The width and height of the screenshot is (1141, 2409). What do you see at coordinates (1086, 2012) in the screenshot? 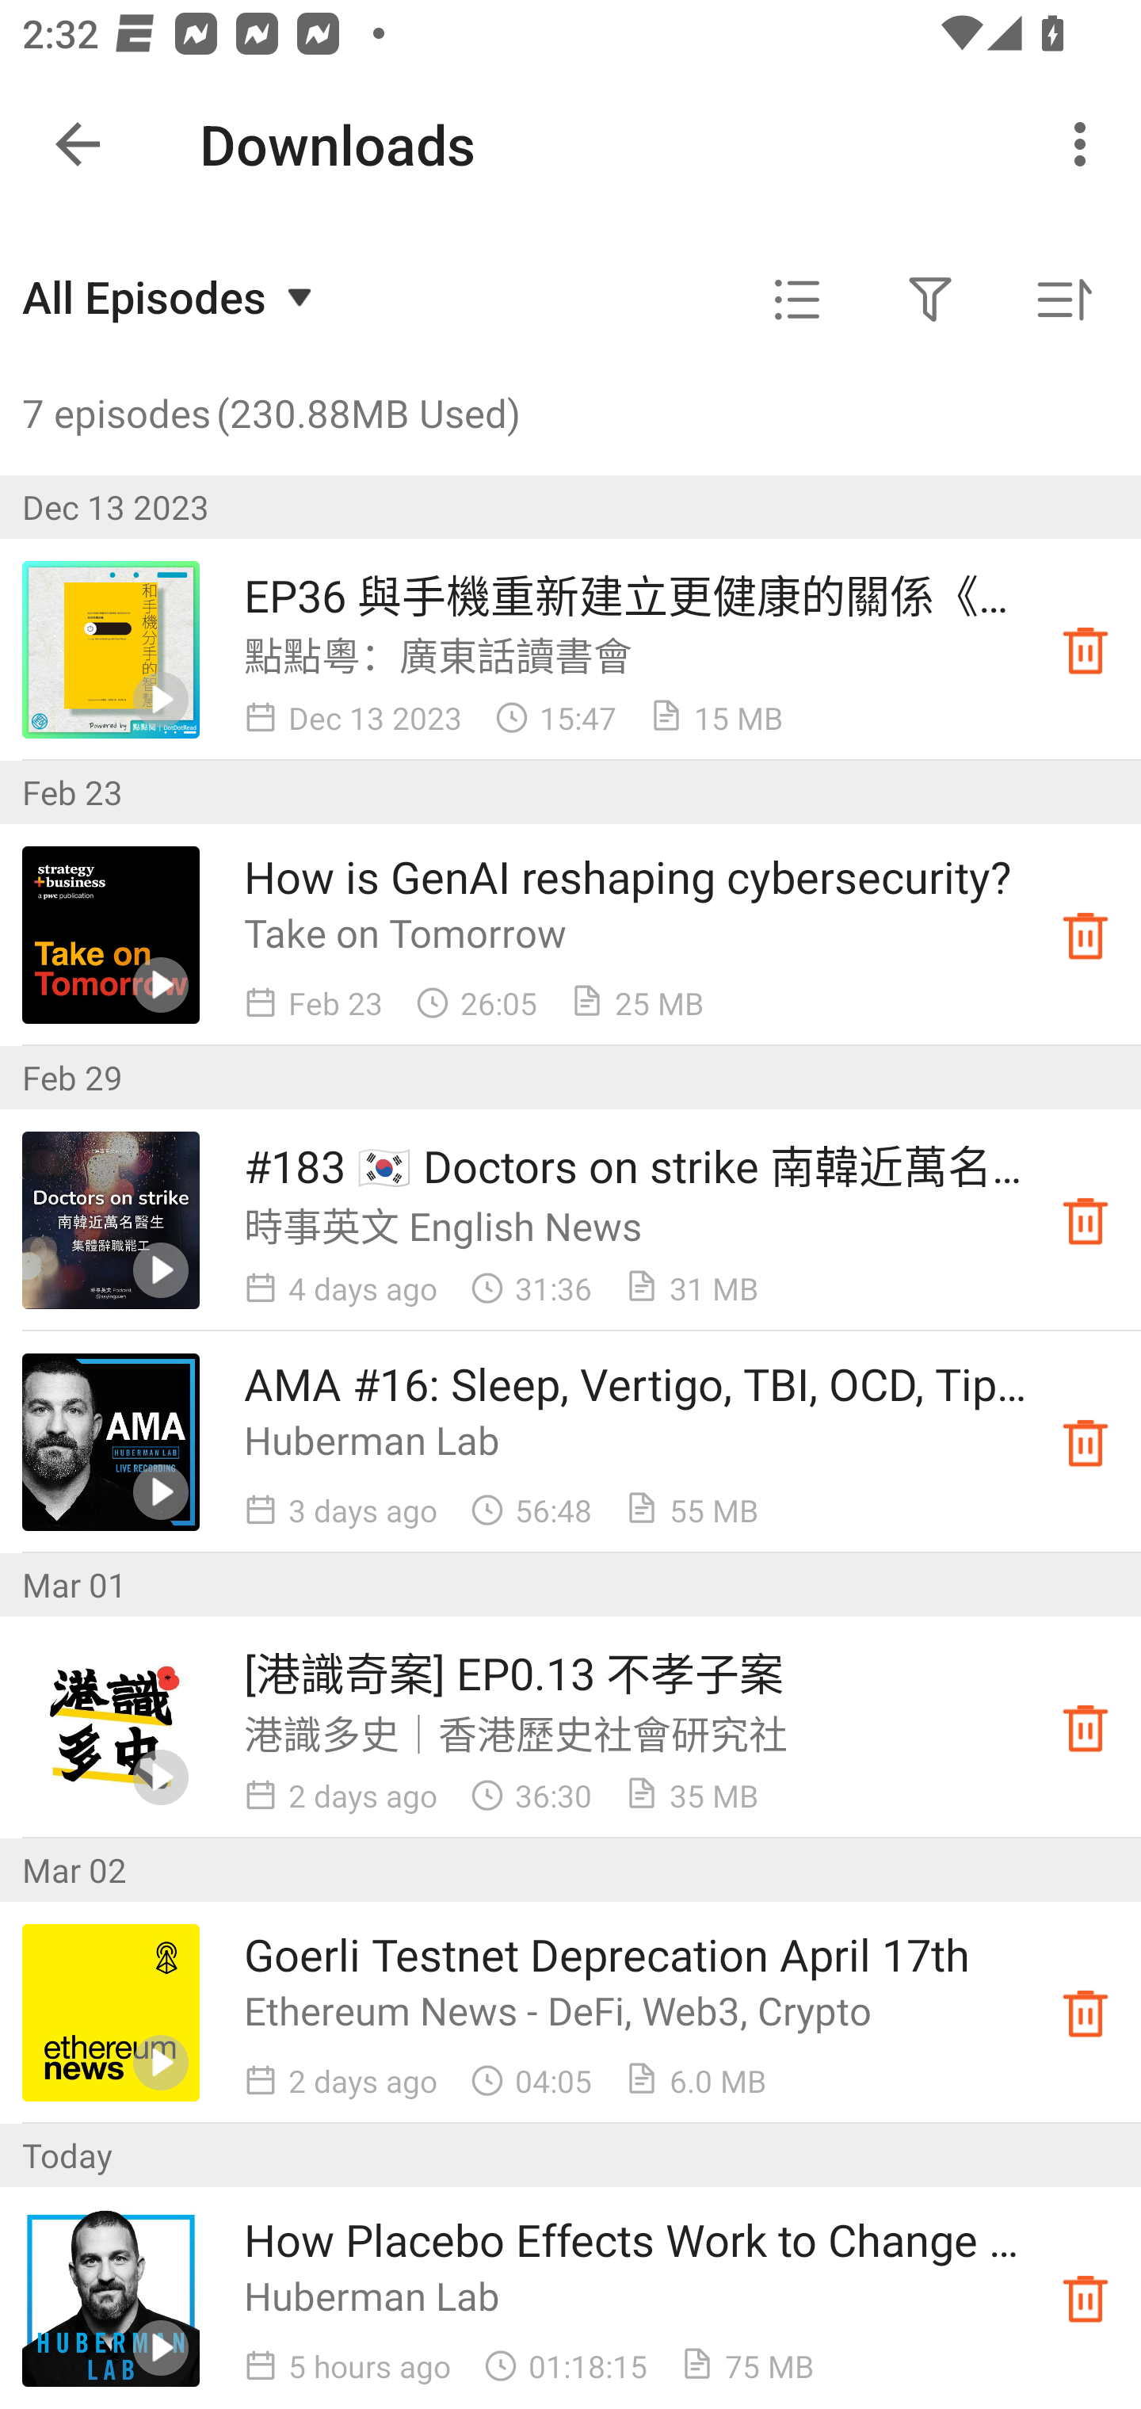
I see `Downloaded` at bounding box center [1086, 2012].